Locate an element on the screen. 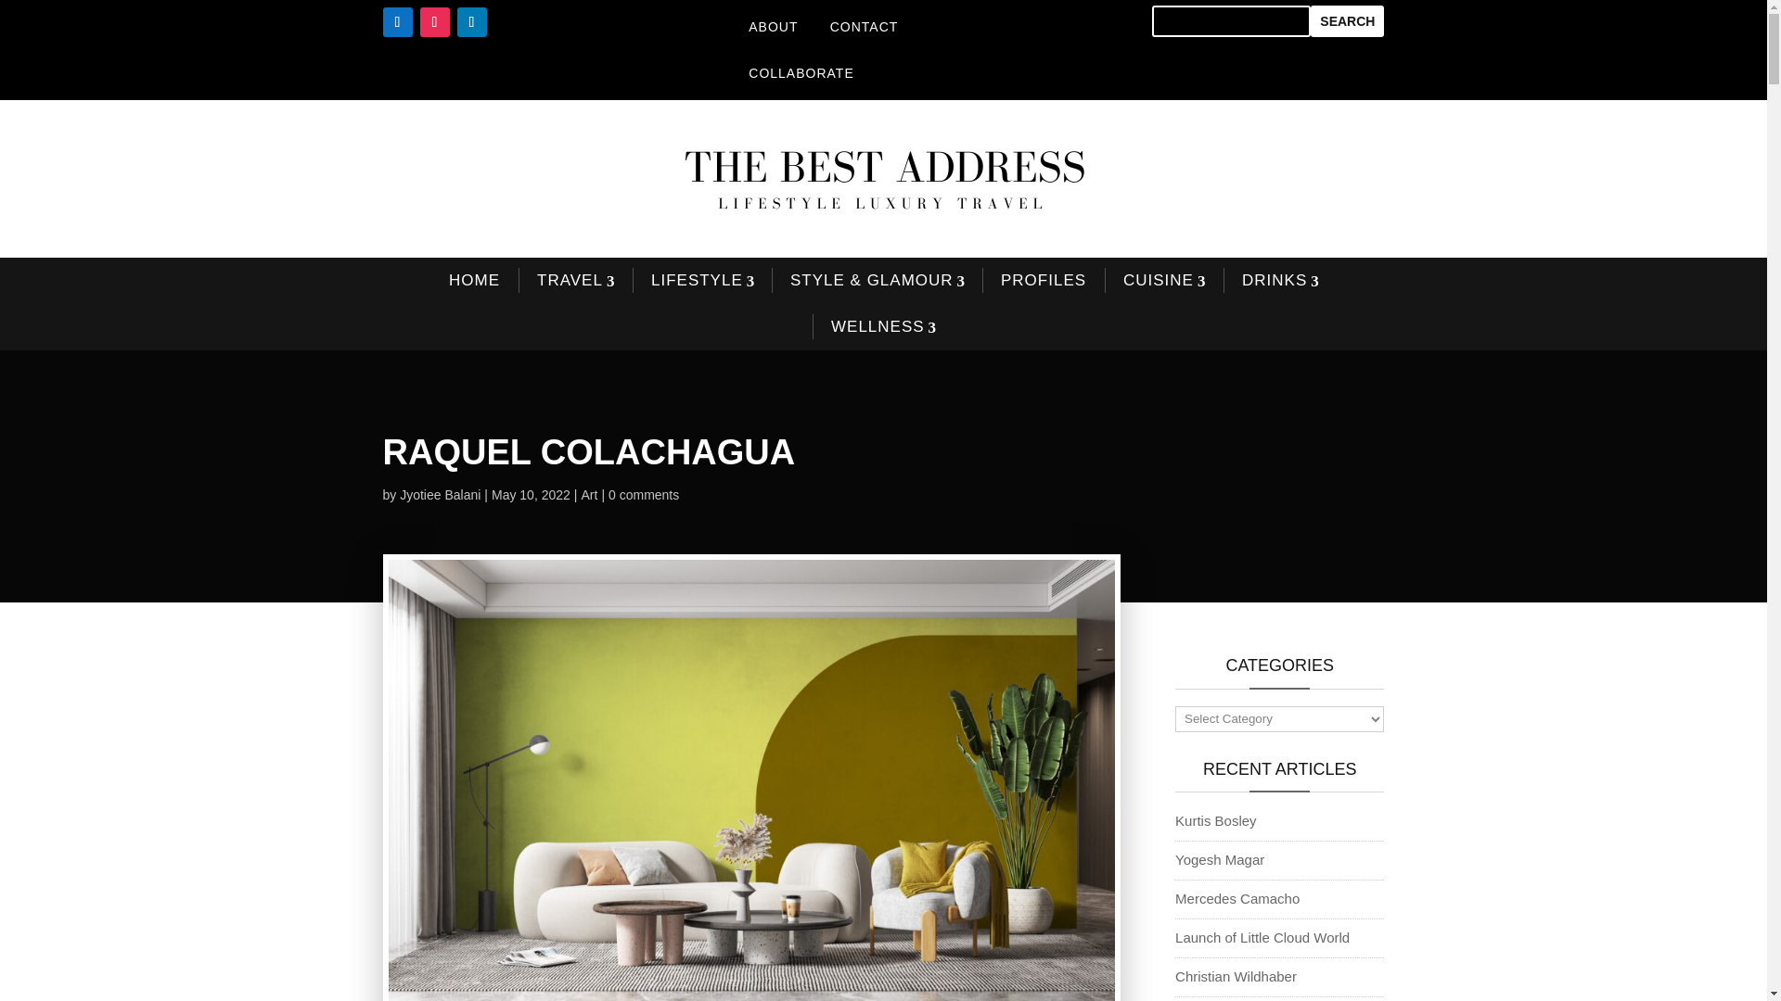 The image size is (1781, 1001). Posts by Jyotiee Balani is located at coordinates (440, 495).